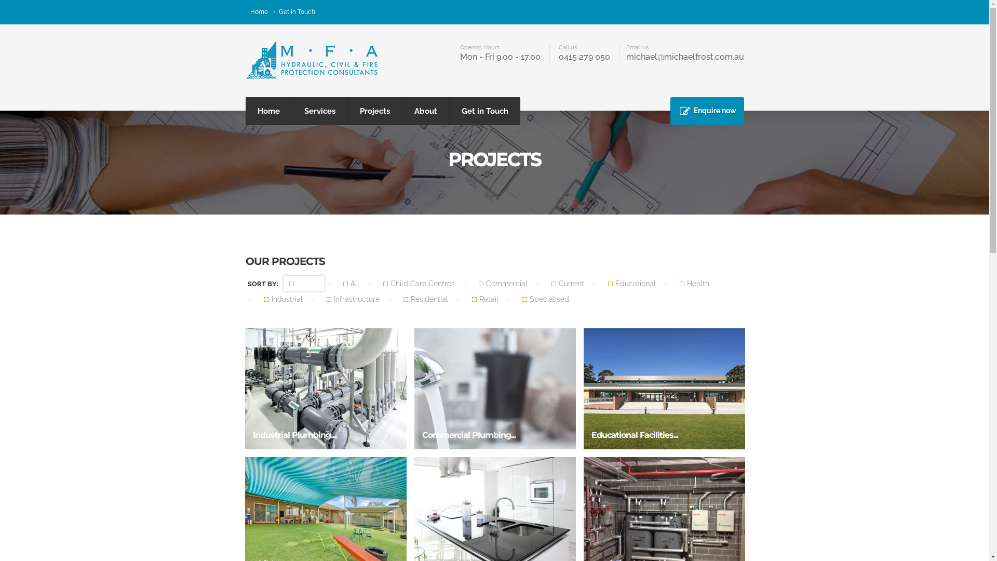  Describe the element at coordinates (319, 111) in the screenshot. I see `Services` at that location.